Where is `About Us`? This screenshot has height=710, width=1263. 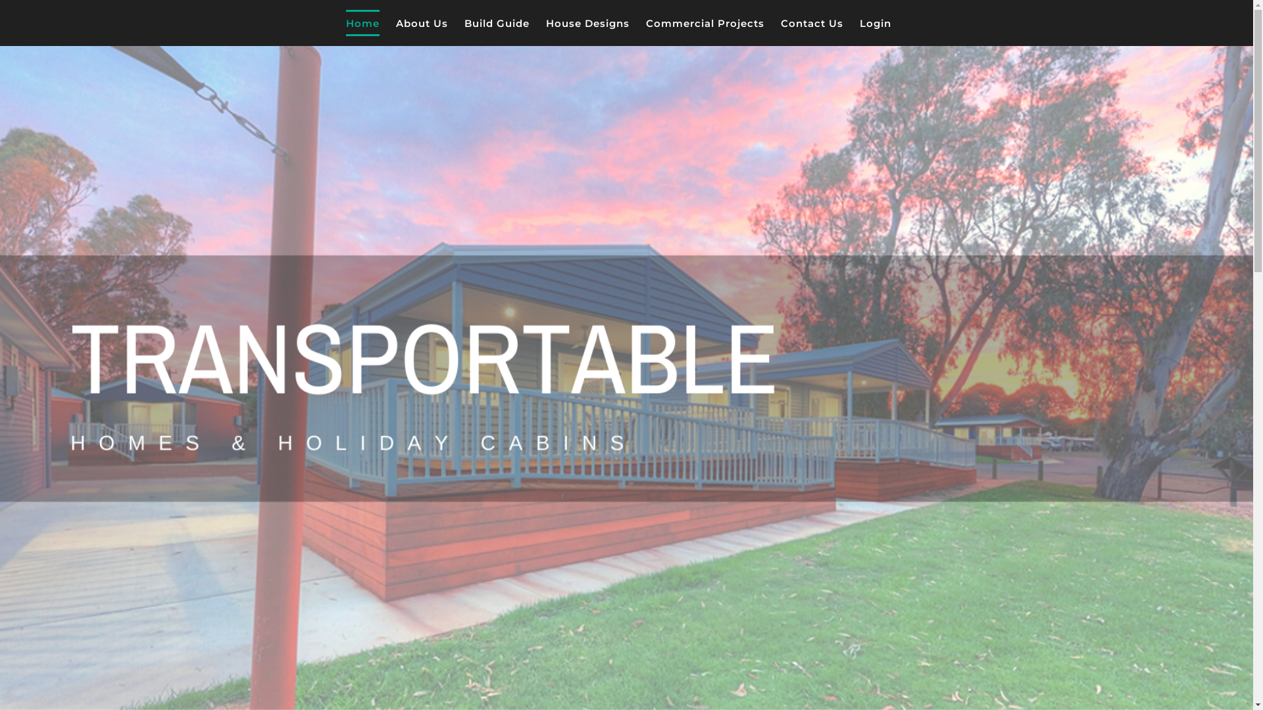
About Us is located at coordinates (422, 23).